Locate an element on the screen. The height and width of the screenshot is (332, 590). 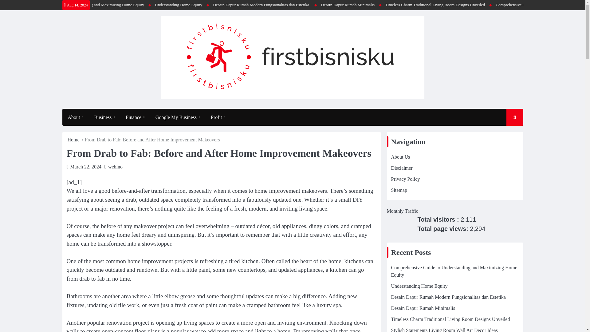
Profit is located at coordinates (218, 117).